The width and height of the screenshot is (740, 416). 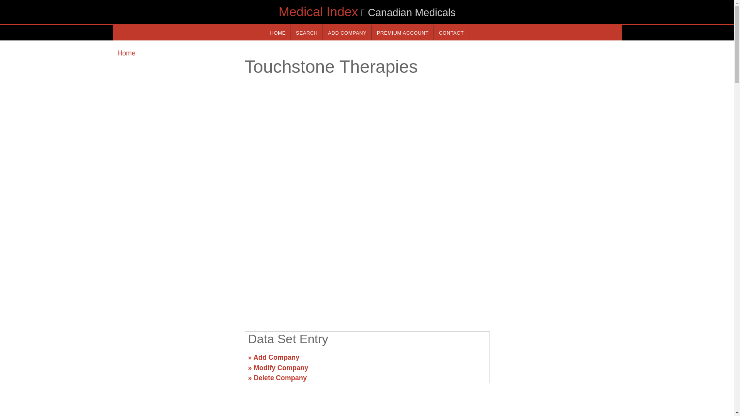 I want to click on Add a new company, so click(x=347, y=32).